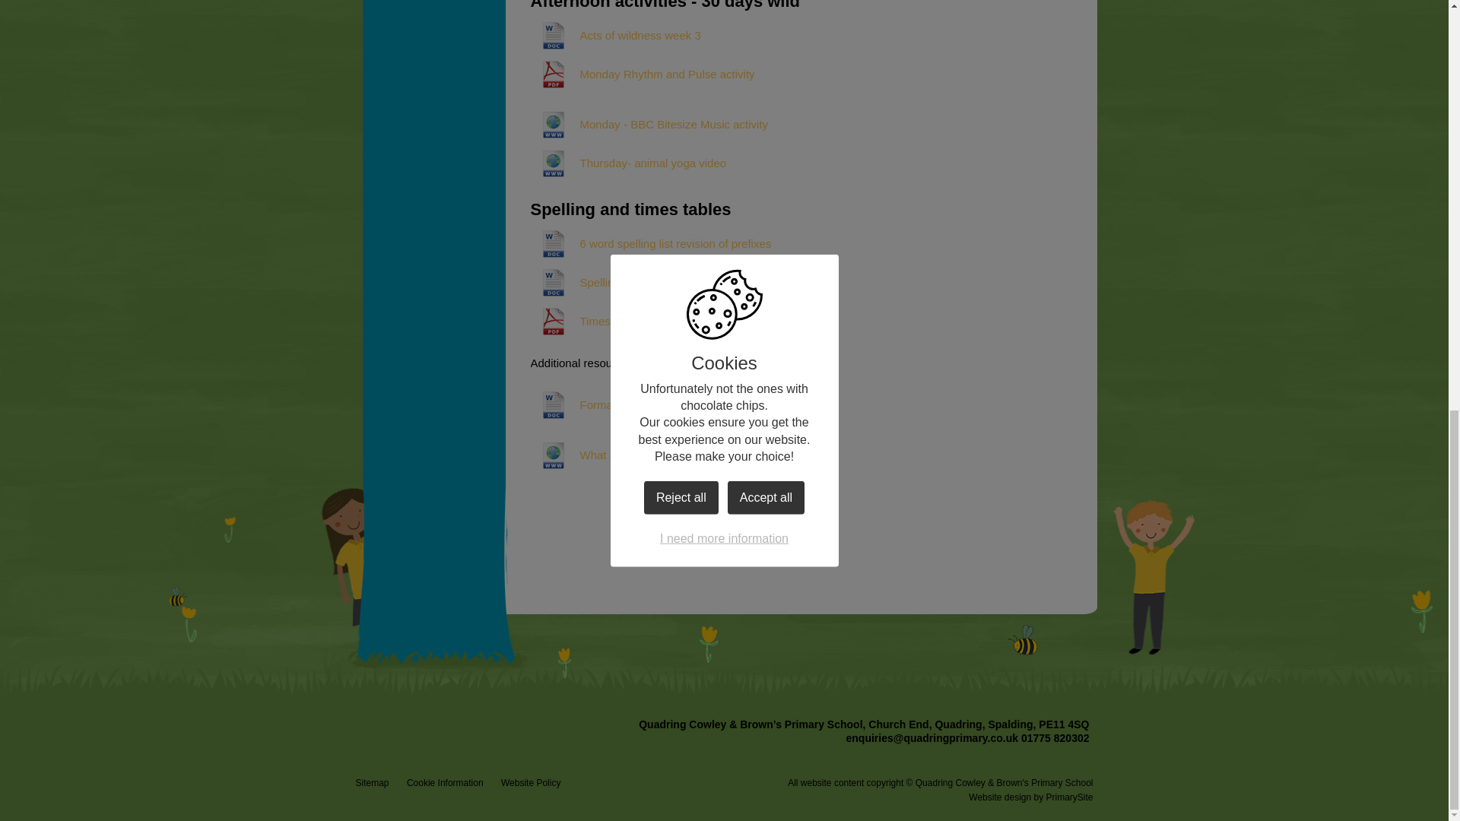 Image resolution: width=1460 pixels, height=821 pixels. I want to click on 6 word spelling list revision of prefixes, so click(651, 244).